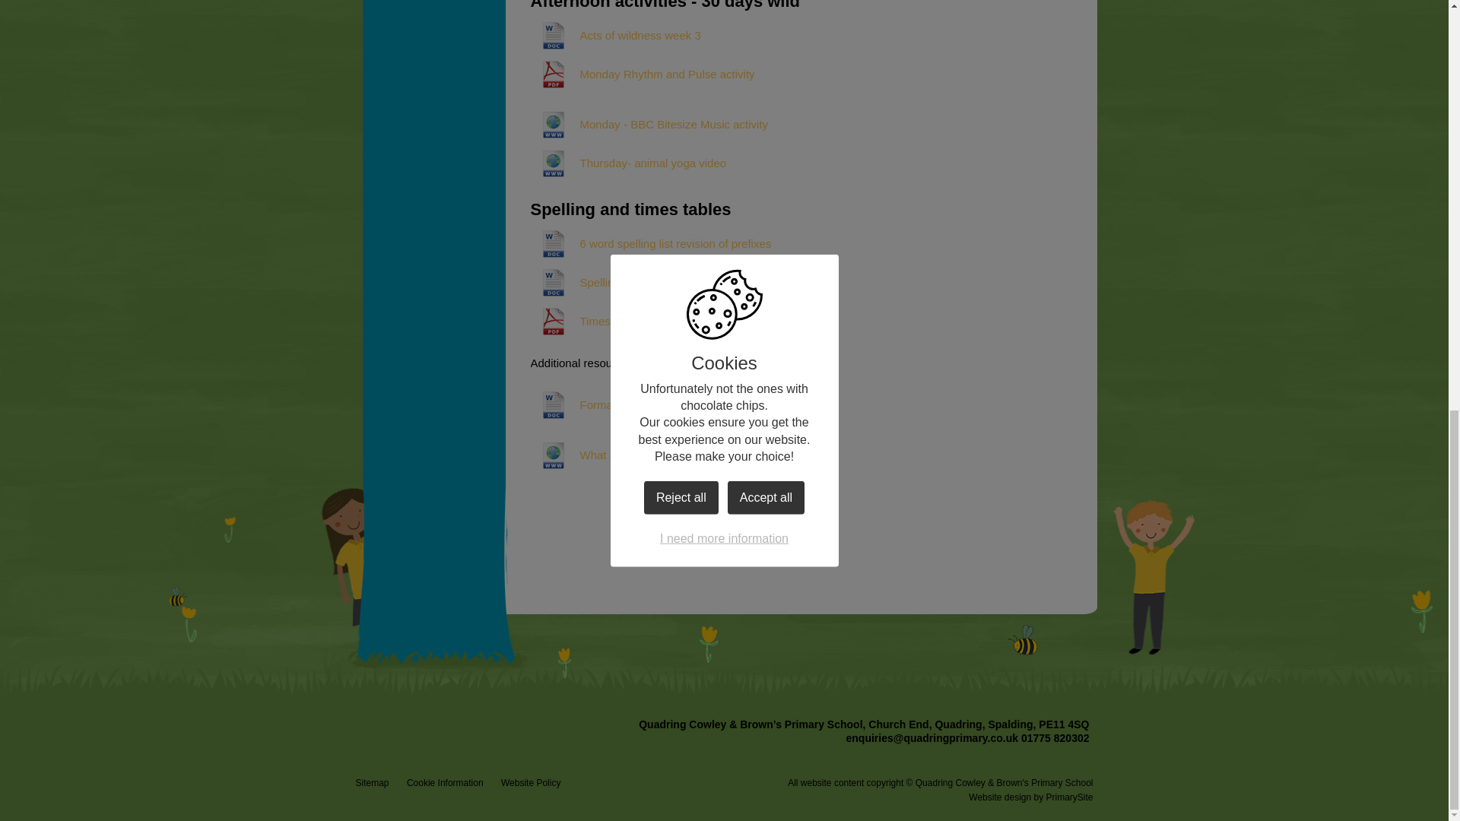 Image resolution: width=1460 pixels, height=821 pixels. I want to click on 6 word spelling list revision of prefixes, so click(651, 244).